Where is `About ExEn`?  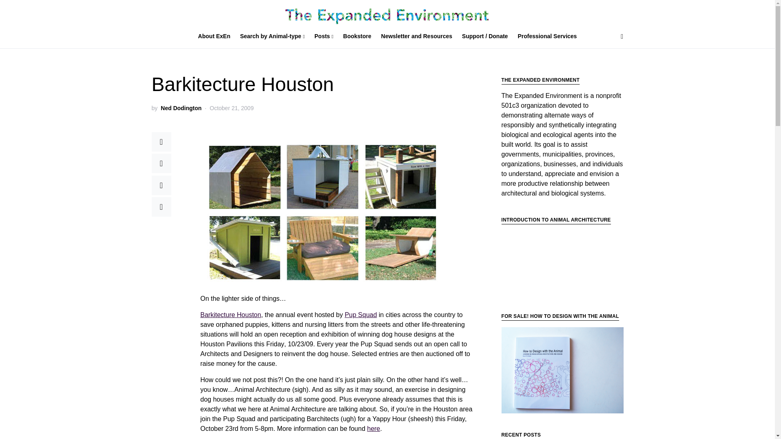
About ExEn is located at coordinates (216, 37).